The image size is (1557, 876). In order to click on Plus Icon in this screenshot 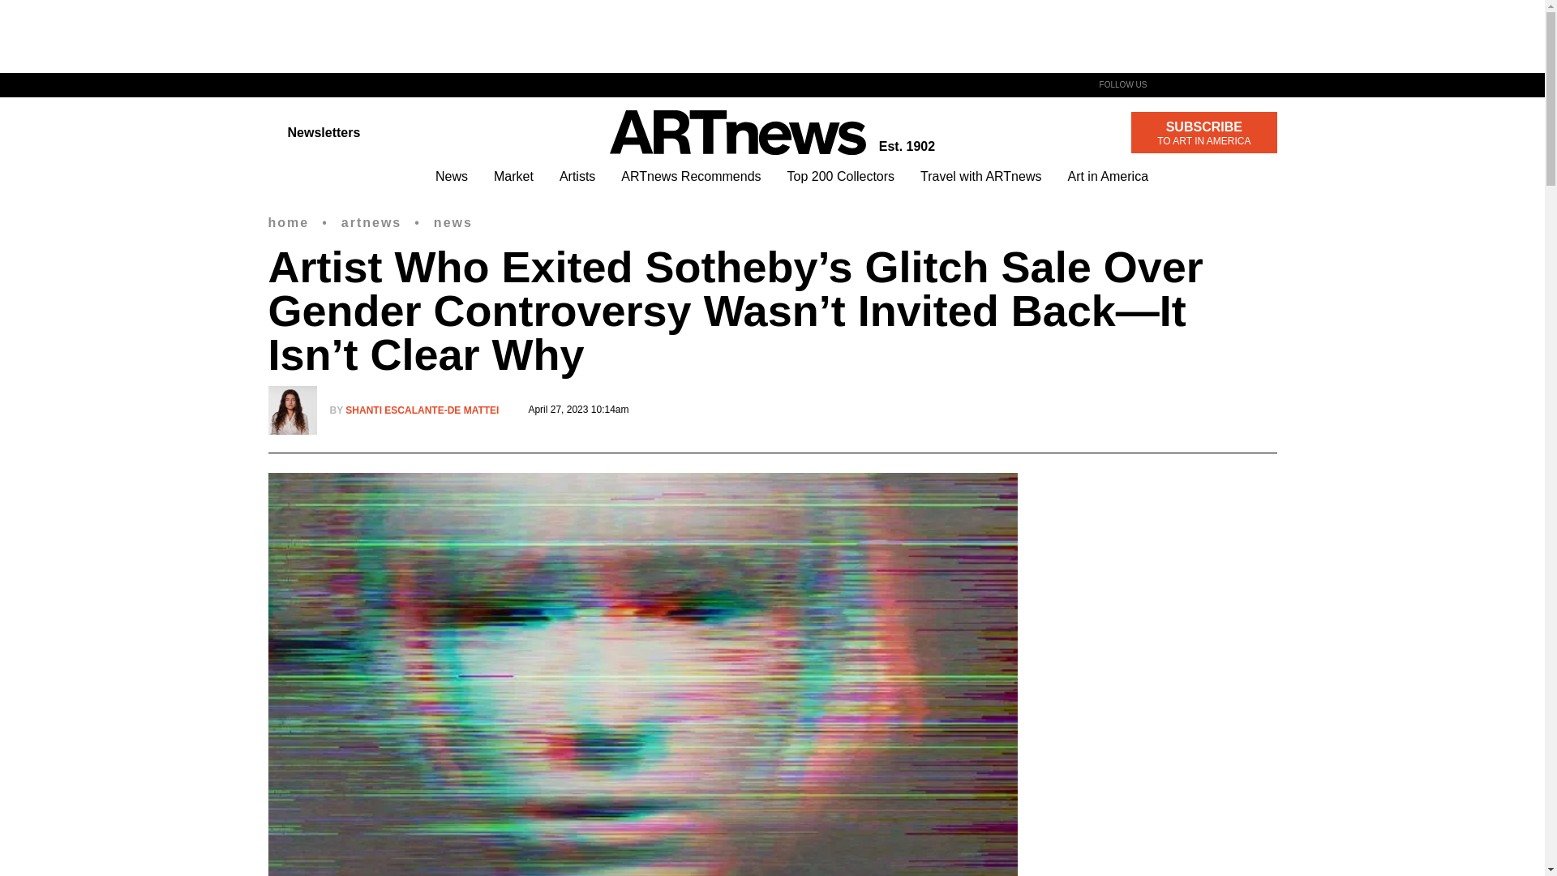, I will do `click(288, 222)`.